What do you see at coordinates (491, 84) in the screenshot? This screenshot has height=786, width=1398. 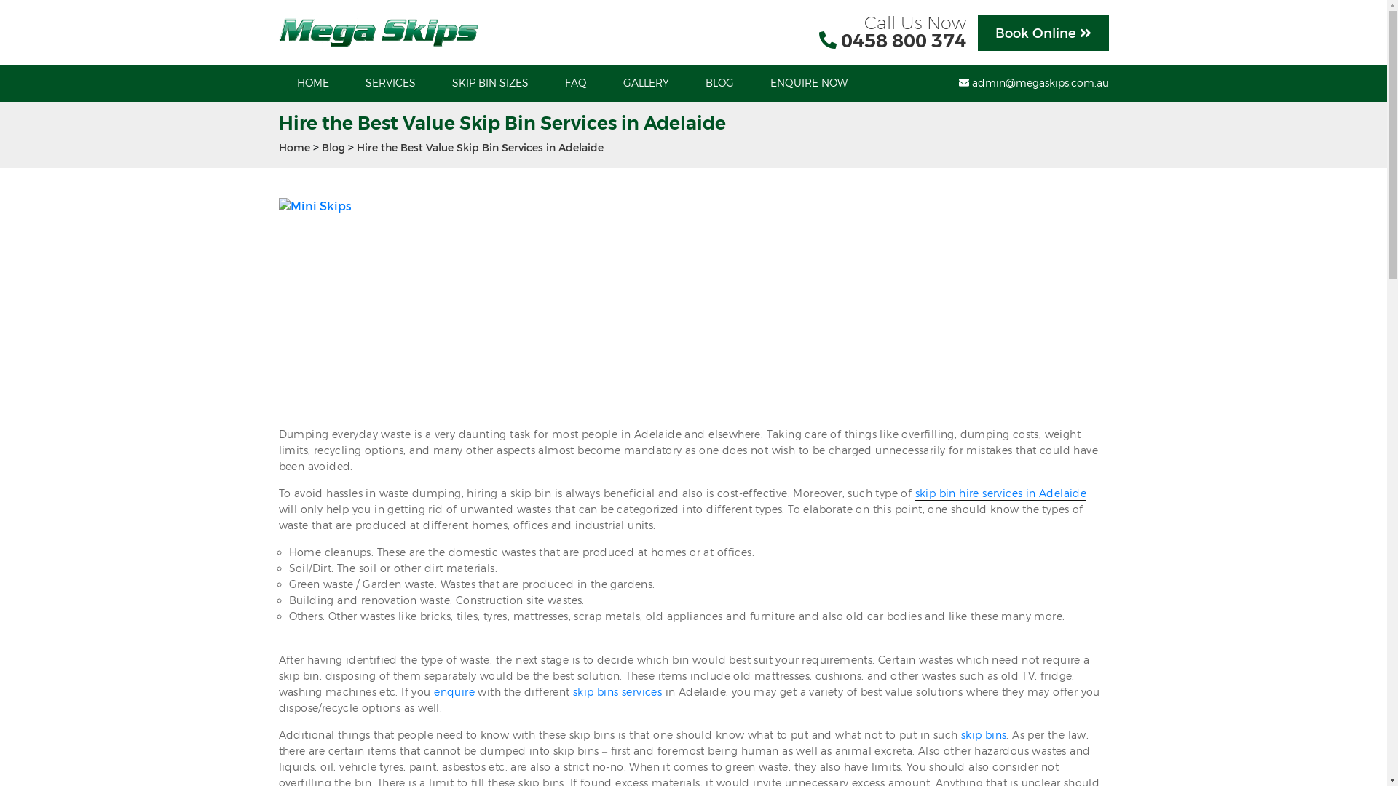 I see `SKIP BIN SIZES` at bounding box center [491, 84].